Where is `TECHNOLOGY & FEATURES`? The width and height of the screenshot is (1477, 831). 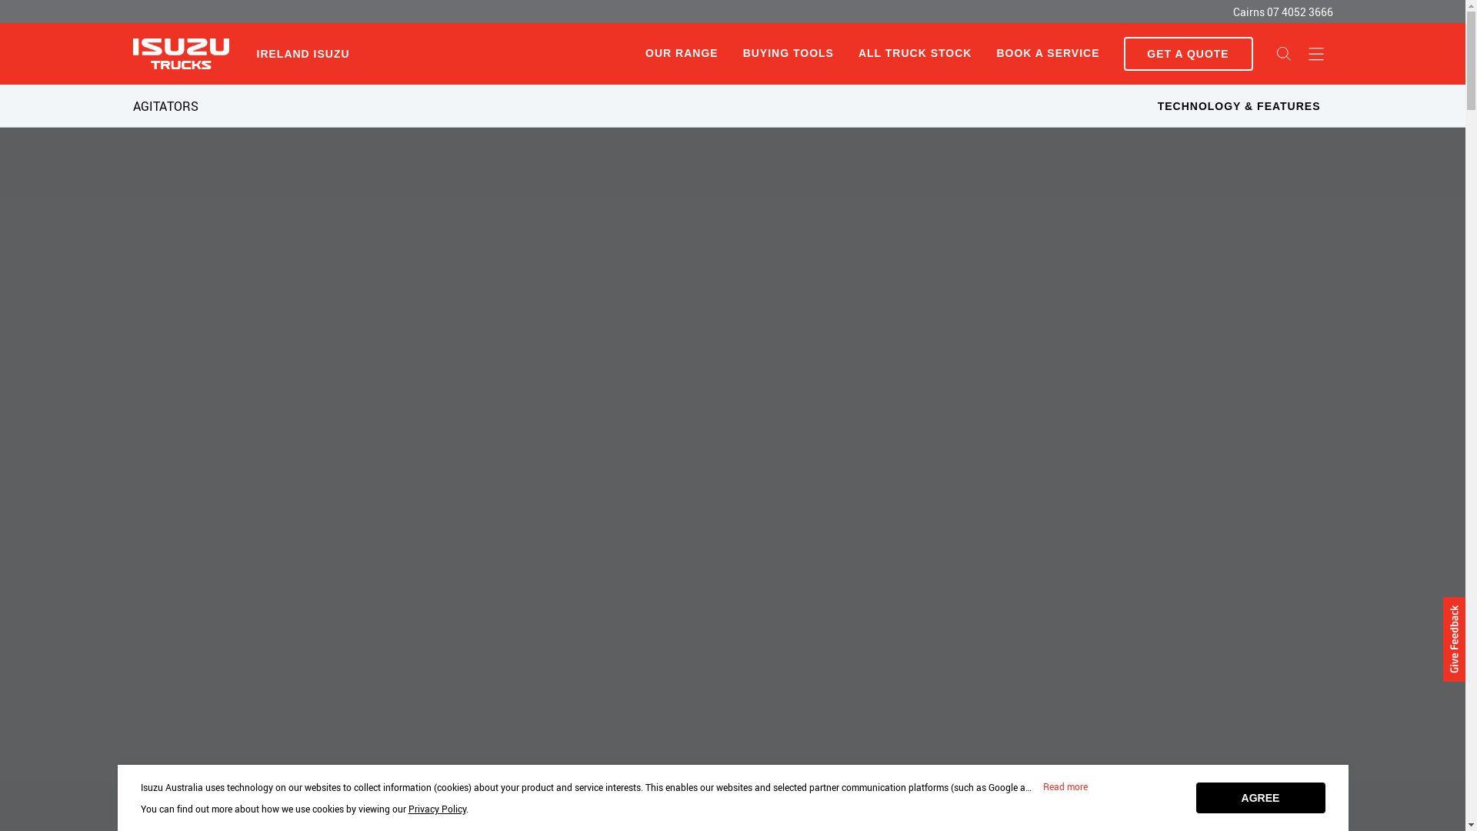
TECHNOLOGY & FEATURES is located at coordinates (1239, 106).